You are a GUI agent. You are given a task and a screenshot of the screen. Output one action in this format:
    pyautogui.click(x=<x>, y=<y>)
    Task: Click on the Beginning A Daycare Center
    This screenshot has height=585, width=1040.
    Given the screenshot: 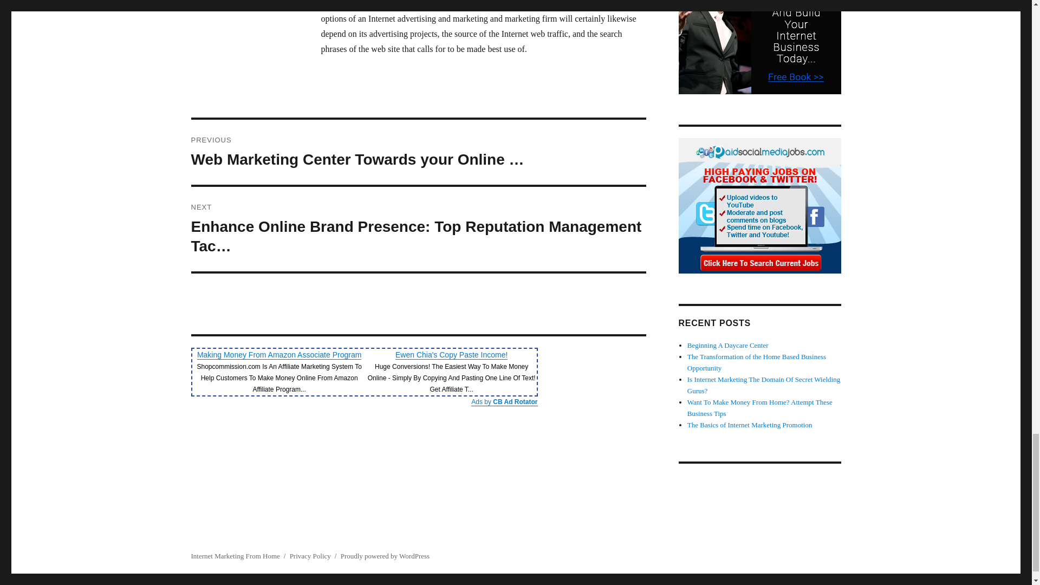 What is the action you would take?
    pyautogui.click(x=728, y=344)
    